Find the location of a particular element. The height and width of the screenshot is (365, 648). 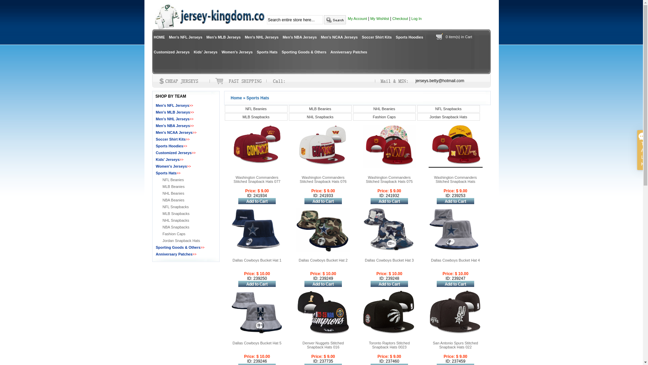

Sports Hoodies is located at coordinates (169, 146).